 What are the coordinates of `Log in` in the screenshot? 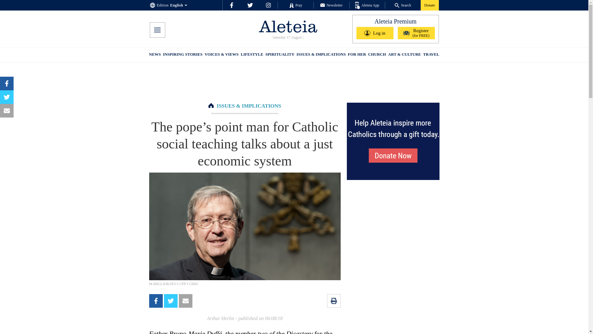 It's located at (375, 33).